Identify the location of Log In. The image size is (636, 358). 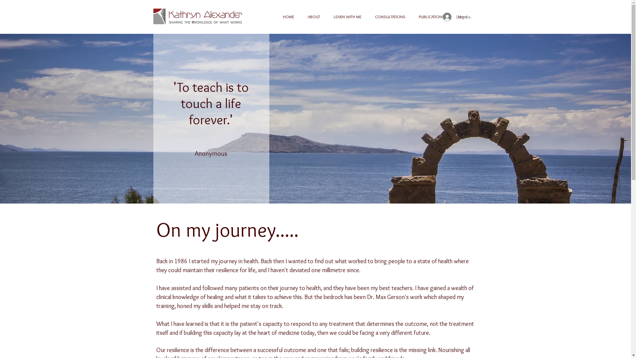
(456, 17).